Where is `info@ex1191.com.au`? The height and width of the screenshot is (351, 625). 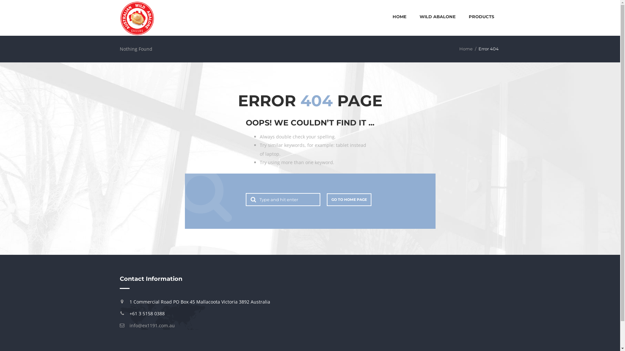 info@ex1191.com.au is located at coordinates (152, 326).